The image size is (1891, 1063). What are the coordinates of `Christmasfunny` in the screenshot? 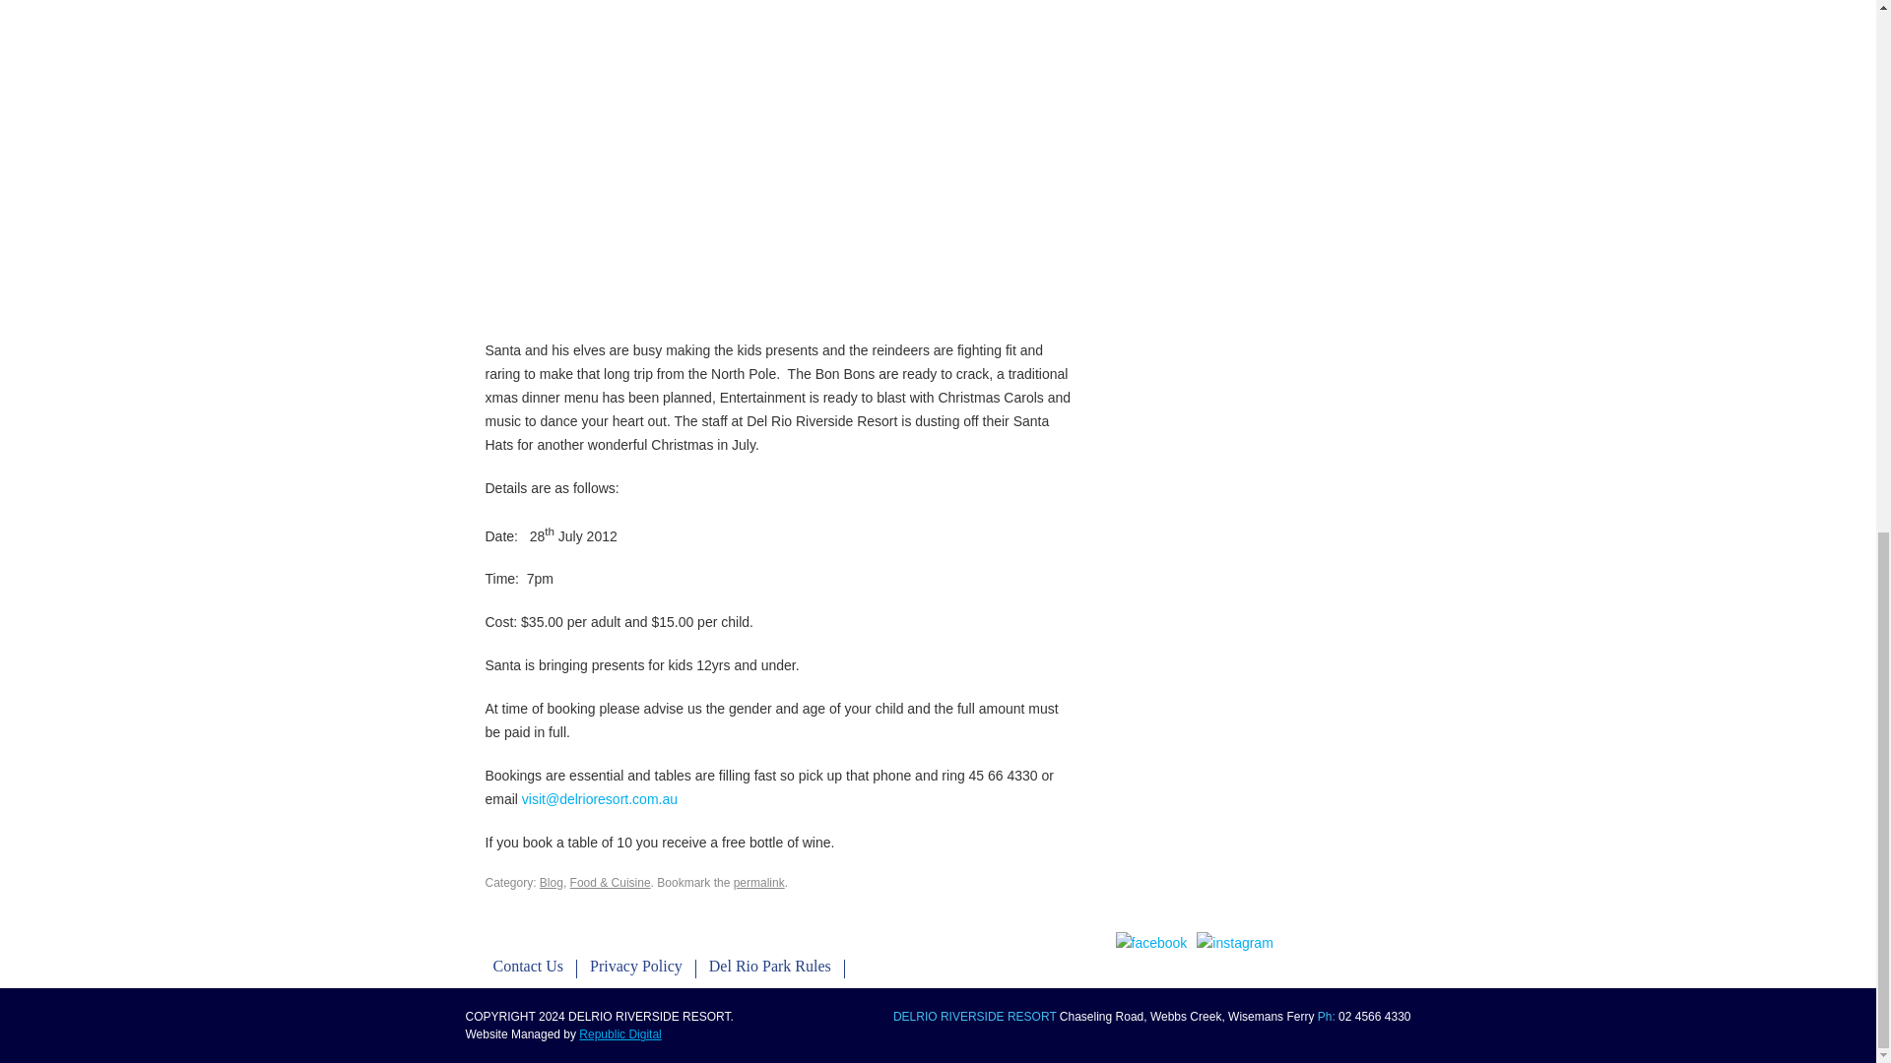 It's located at (780, 159).